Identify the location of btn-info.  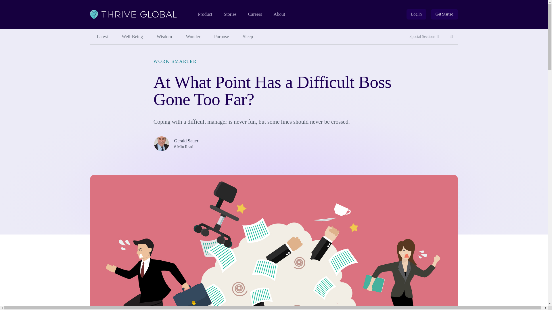
(452, 37).